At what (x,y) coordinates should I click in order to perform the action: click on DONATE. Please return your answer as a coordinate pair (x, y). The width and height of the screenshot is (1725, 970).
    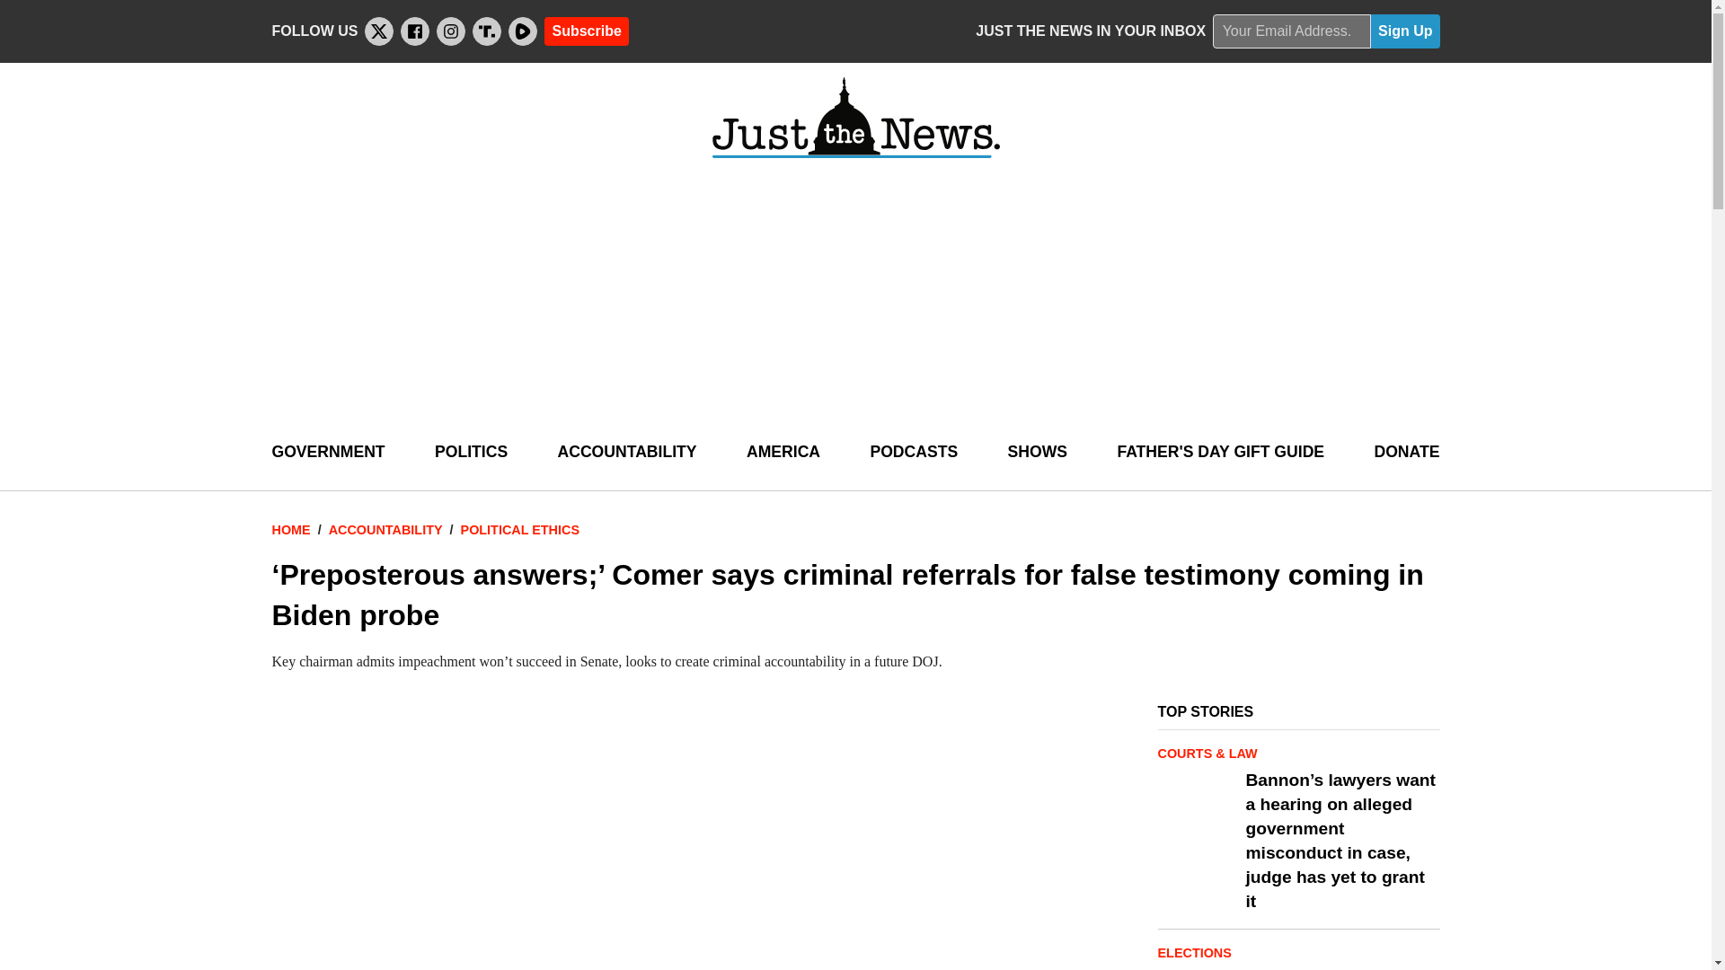
    Looking at the image, I should click on (1405, 453).